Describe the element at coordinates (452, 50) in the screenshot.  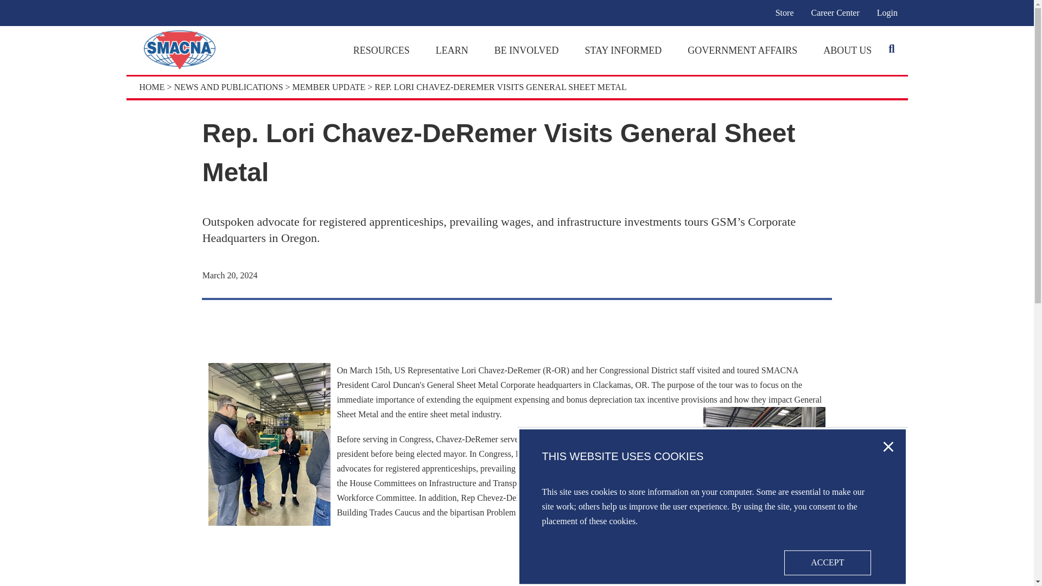
I see `LEARN` at that location.